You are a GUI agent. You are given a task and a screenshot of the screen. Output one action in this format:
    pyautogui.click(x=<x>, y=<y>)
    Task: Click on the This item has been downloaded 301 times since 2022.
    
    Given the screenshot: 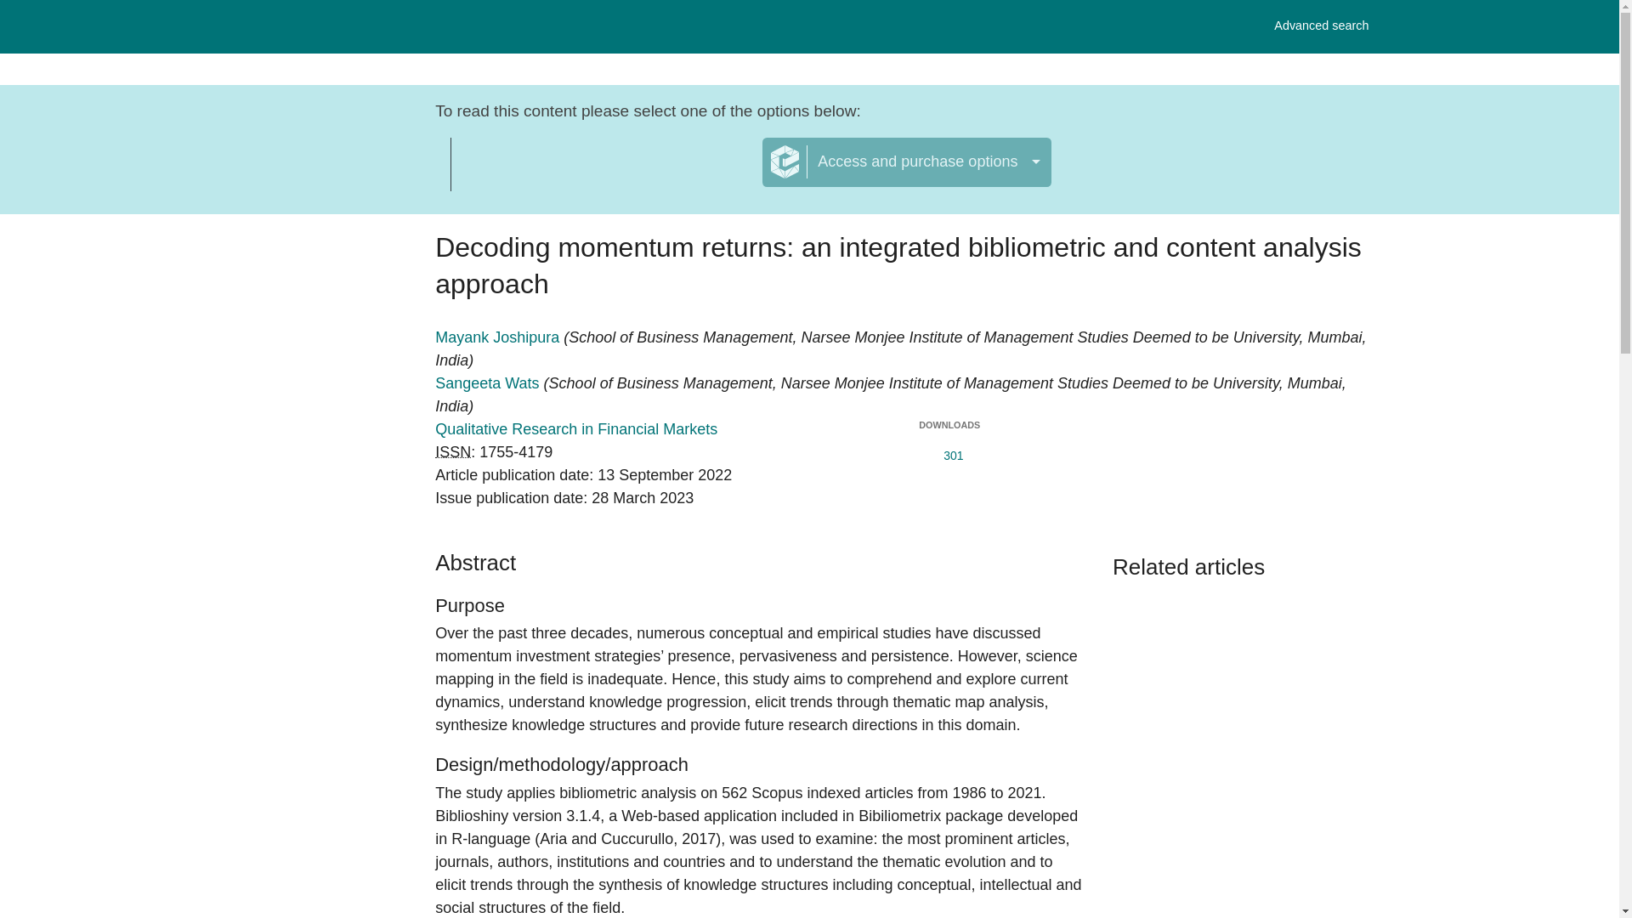 What is the action you would take?
    pyautogui.click(x=949, y=452)
    